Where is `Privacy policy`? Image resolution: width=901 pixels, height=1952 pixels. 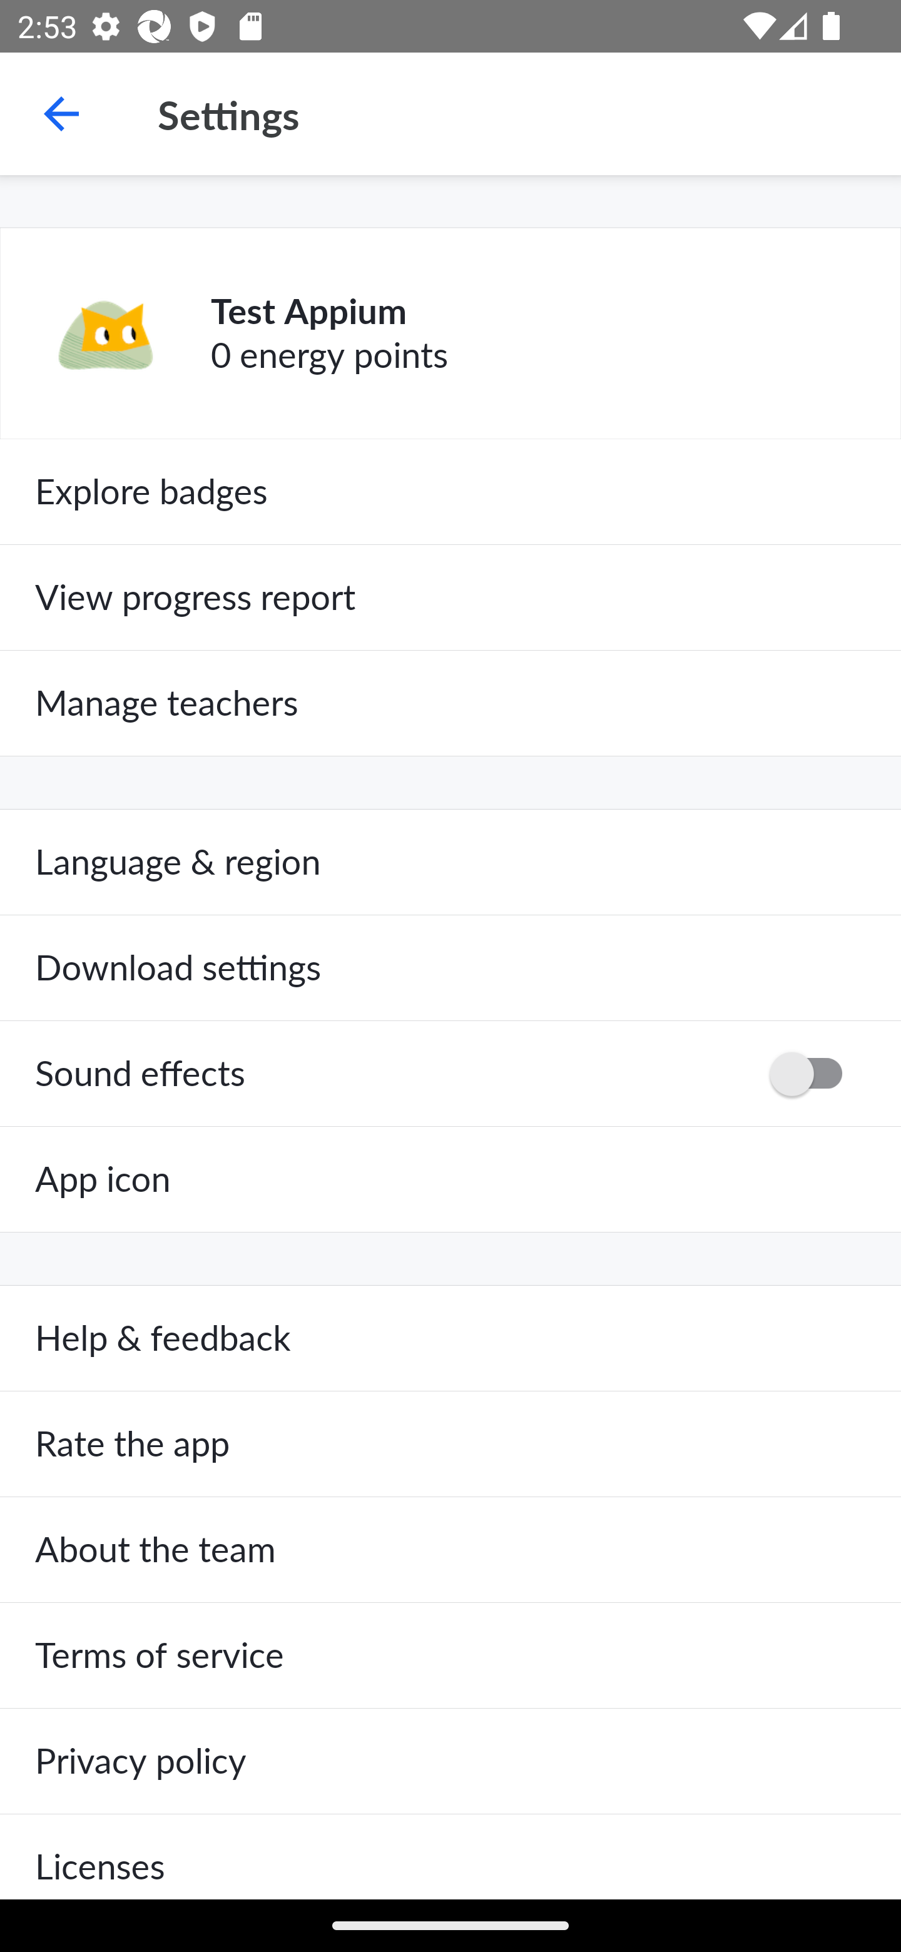 Privacy policy is located at coordinates (450, 1761).